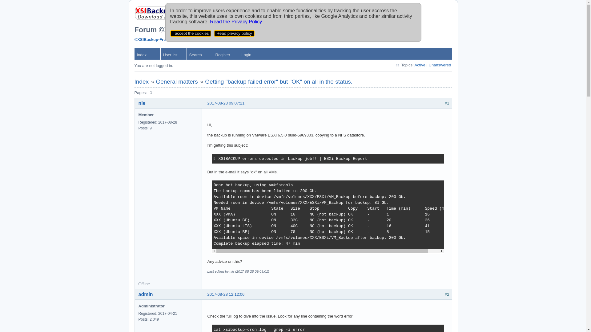 This screenshot has height=332, width=591. Describe the element at coordinates (174, 54) in the screenshot. I see `User list` at that location.